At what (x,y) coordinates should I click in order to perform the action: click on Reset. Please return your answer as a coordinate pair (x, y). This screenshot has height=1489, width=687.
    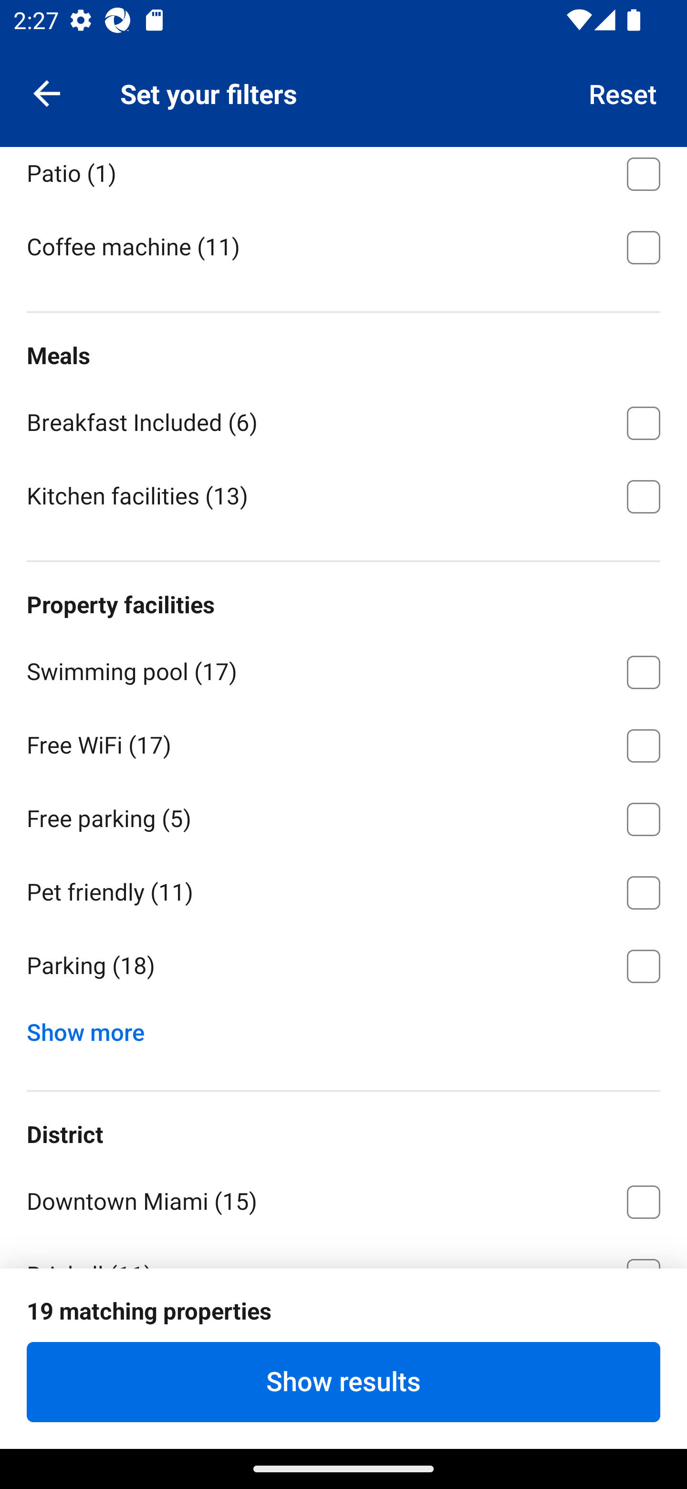
    Looking at the image, I should click on (623, 93).